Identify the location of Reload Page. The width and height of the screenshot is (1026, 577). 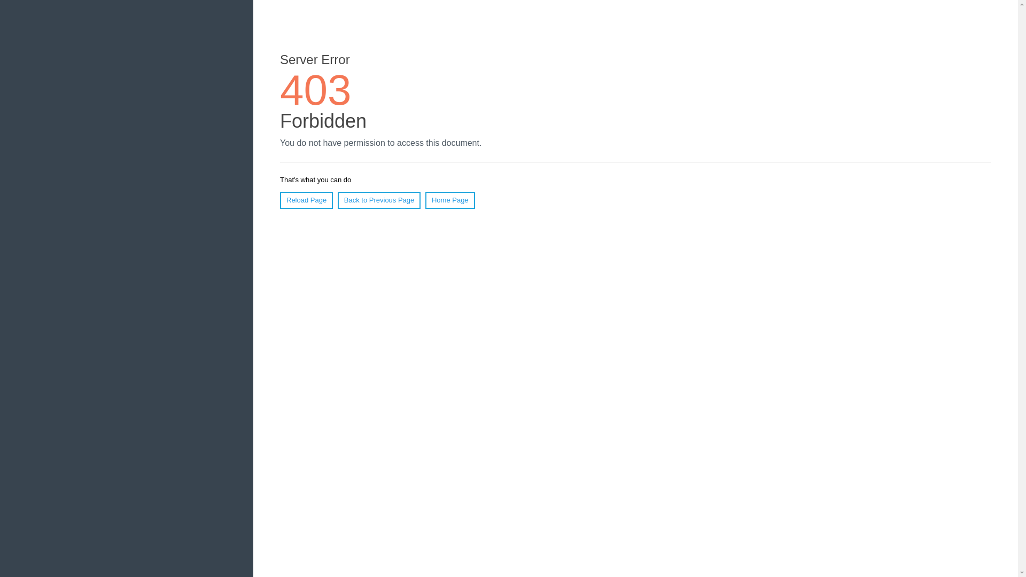
(307, 200).